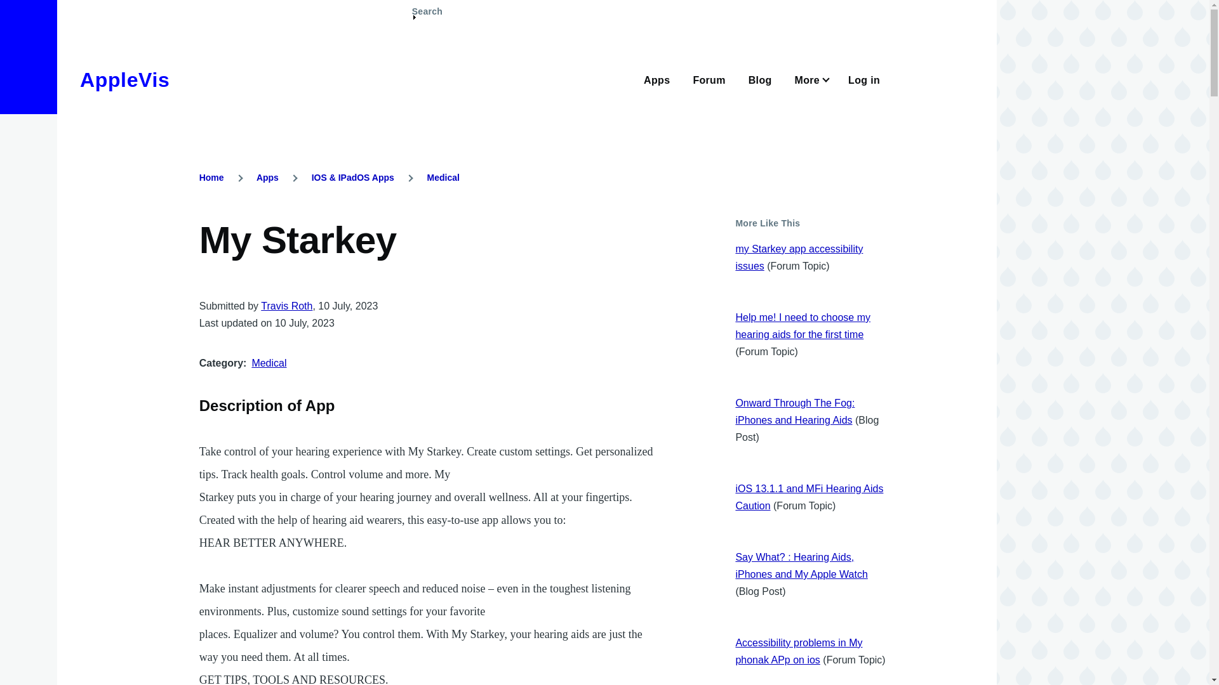 The width and height of the screenshot is (1219, 685). What do you see at coordinates (443, 178) in the screenshot?
I see `Medical` at bounding box center [443, 178].